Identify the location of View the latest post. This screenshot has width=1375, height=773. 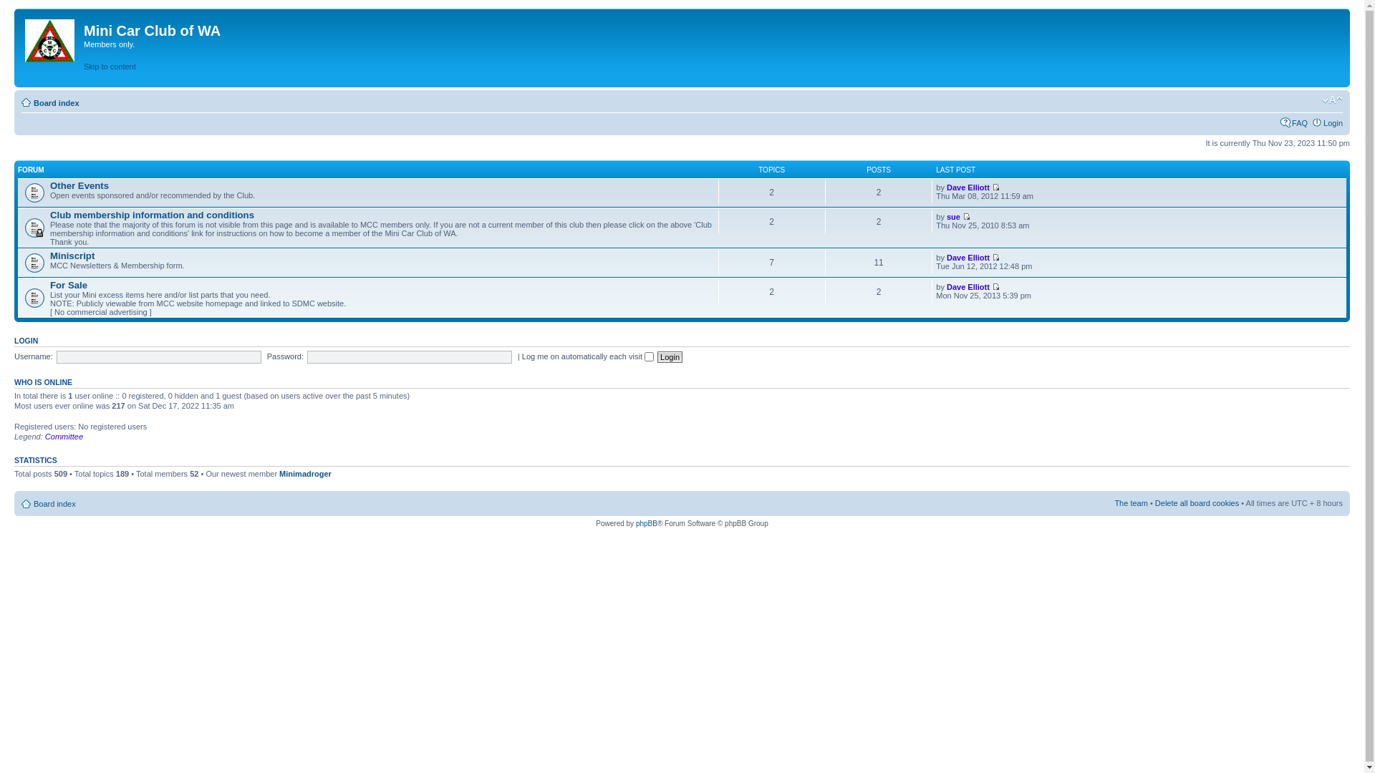
(995, 188).